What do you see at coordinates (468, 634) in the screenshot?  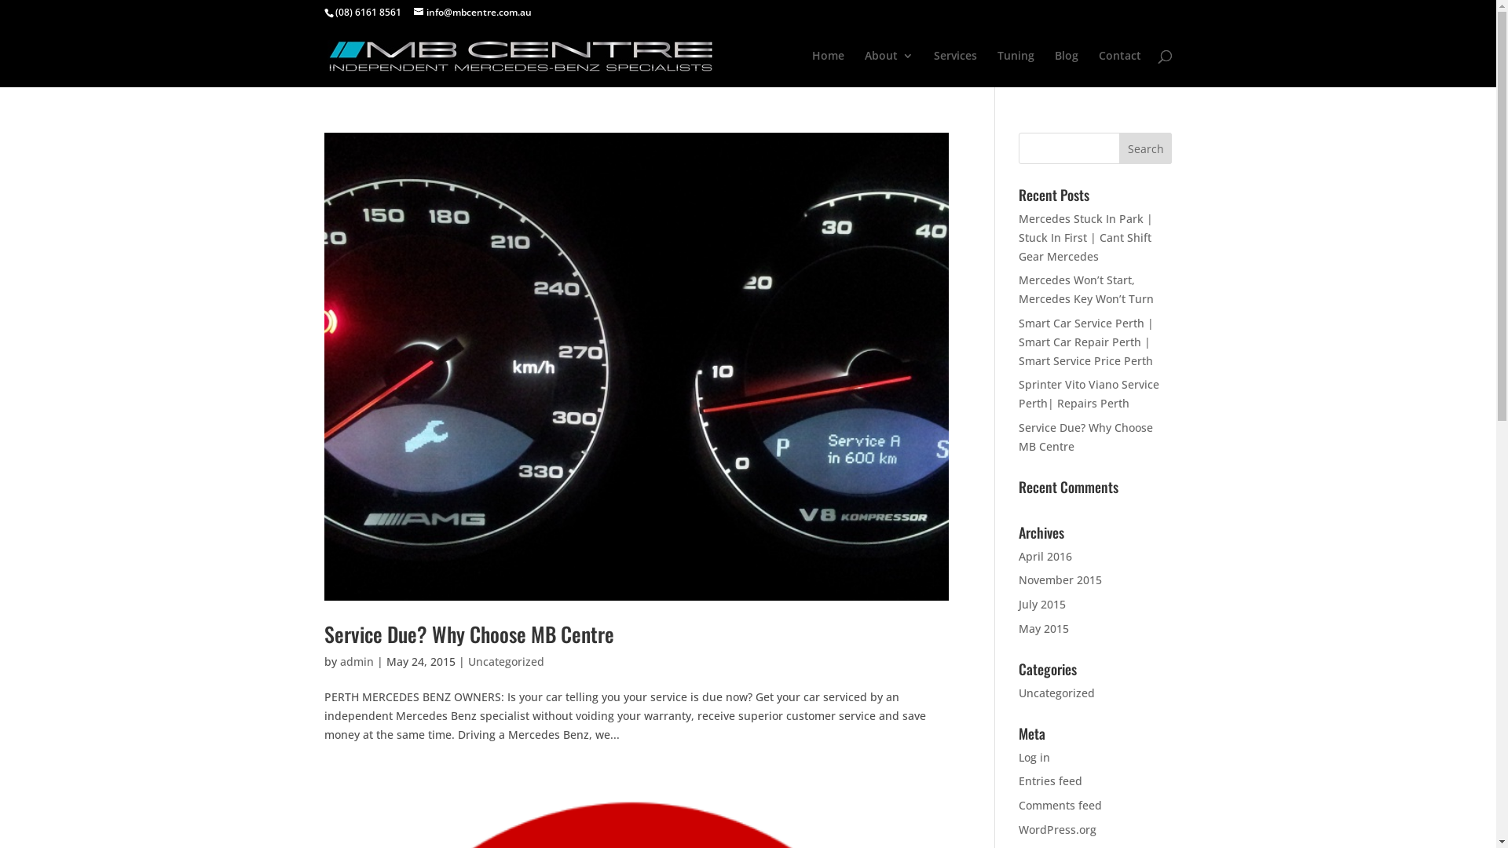 I see `Service Due? Why Choose MB Centre` at bounding box center [468, 634].